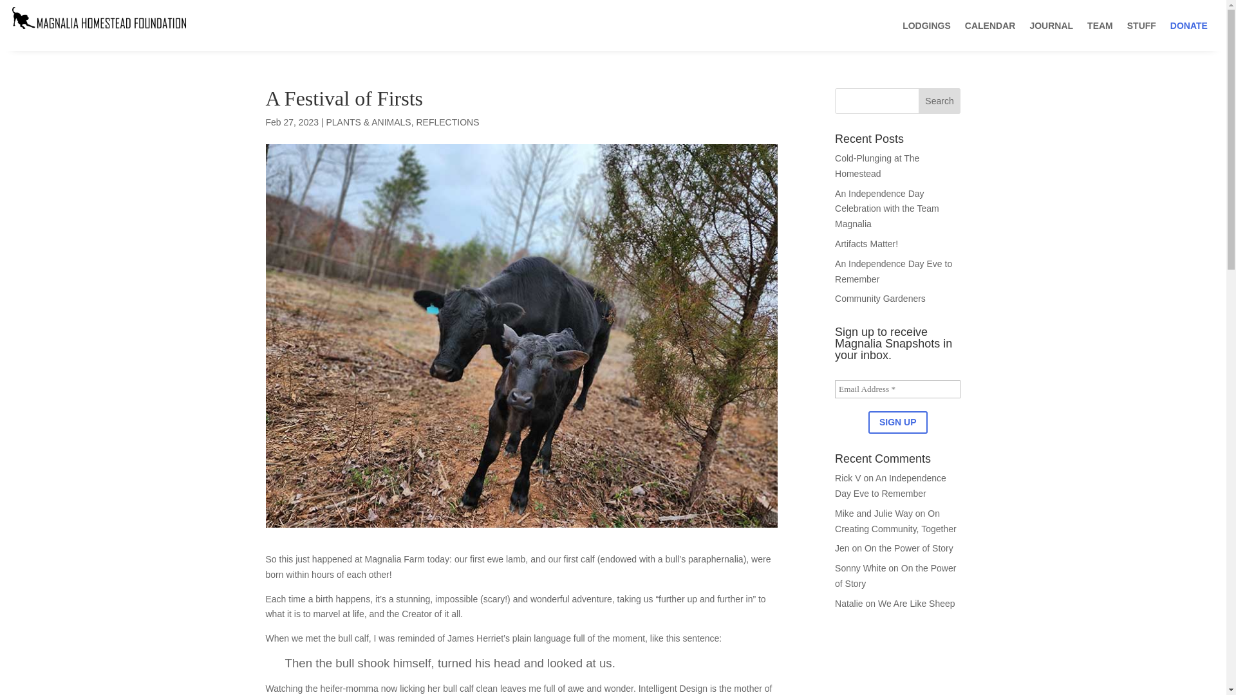 The width and height of the screenshot is (1236, 695). I want to click on Email Address, so click(897, 389).